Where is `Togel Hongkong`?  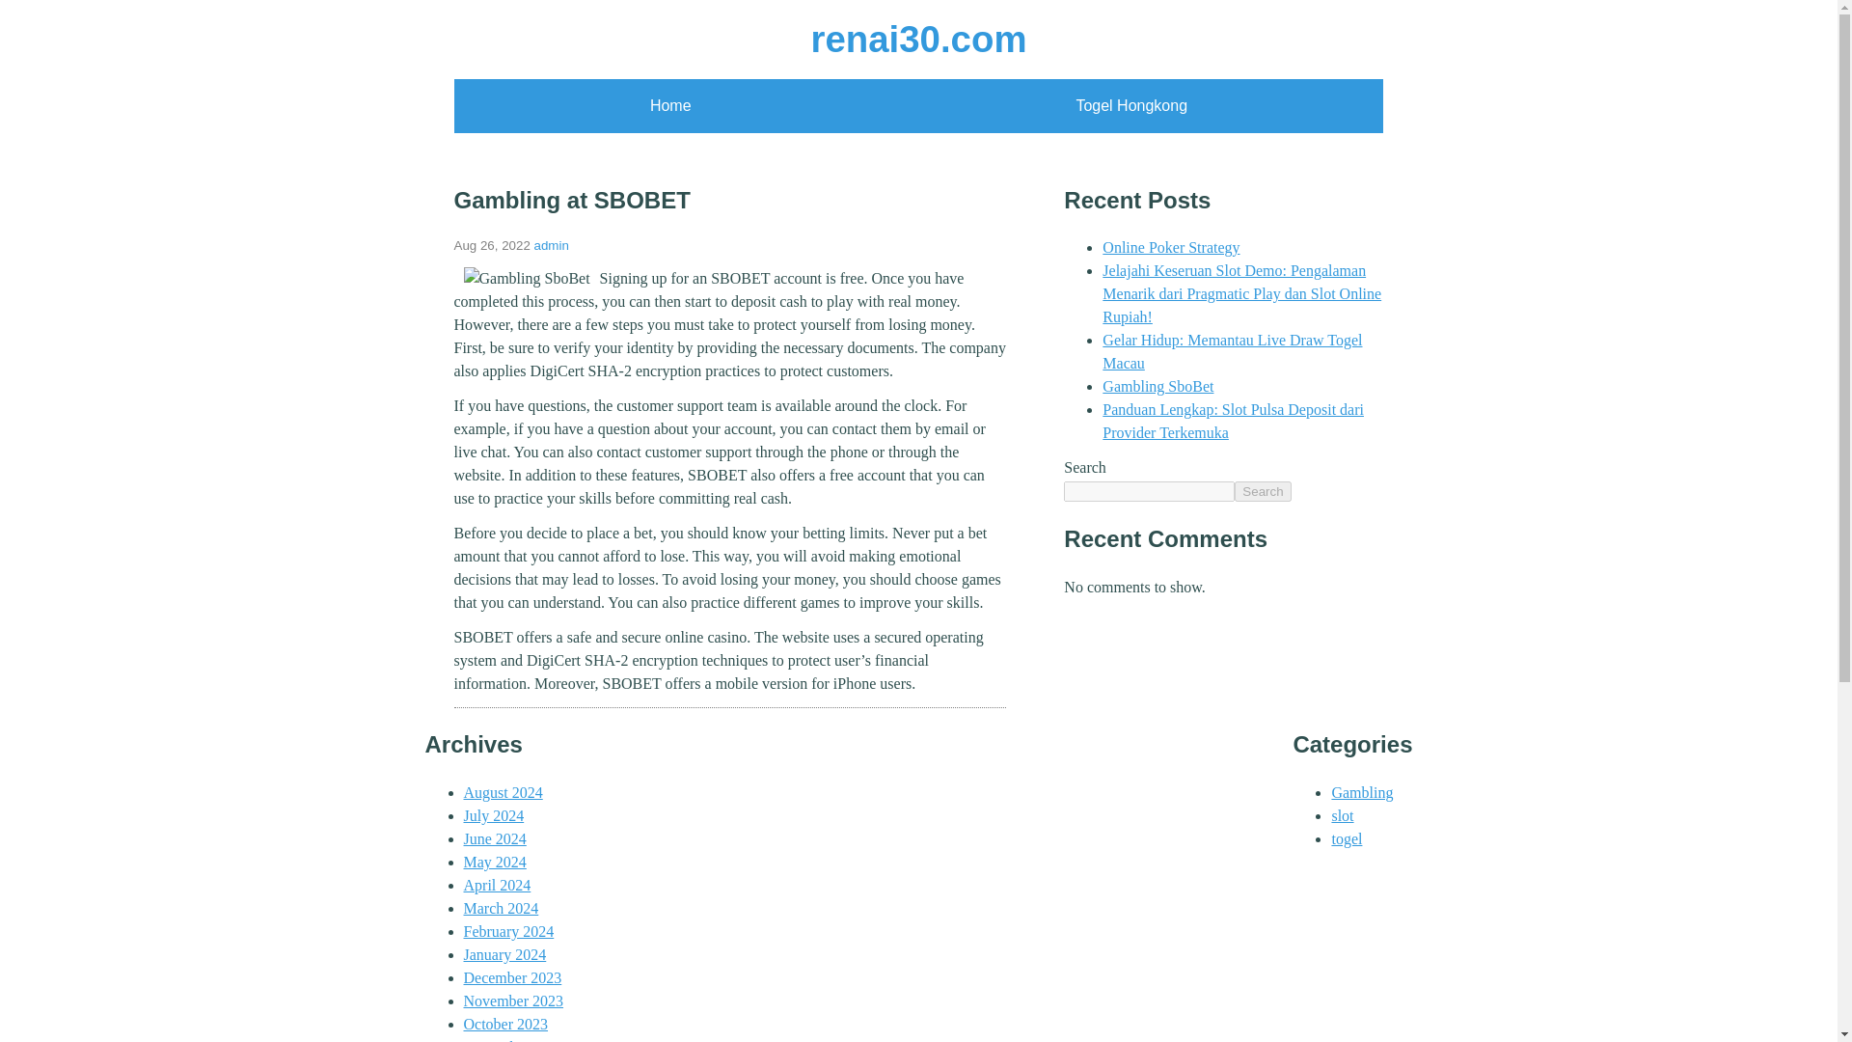
Togel Hongkong is located at coordinates (1130, 105).